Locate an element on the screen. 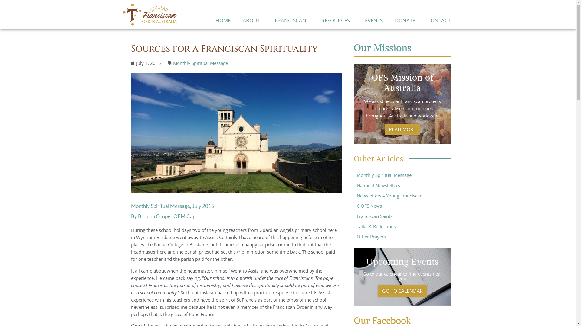 Image resolution: width=581 pixels, height=326 pixels. National Newsletters is located at coordinates (402, 185).